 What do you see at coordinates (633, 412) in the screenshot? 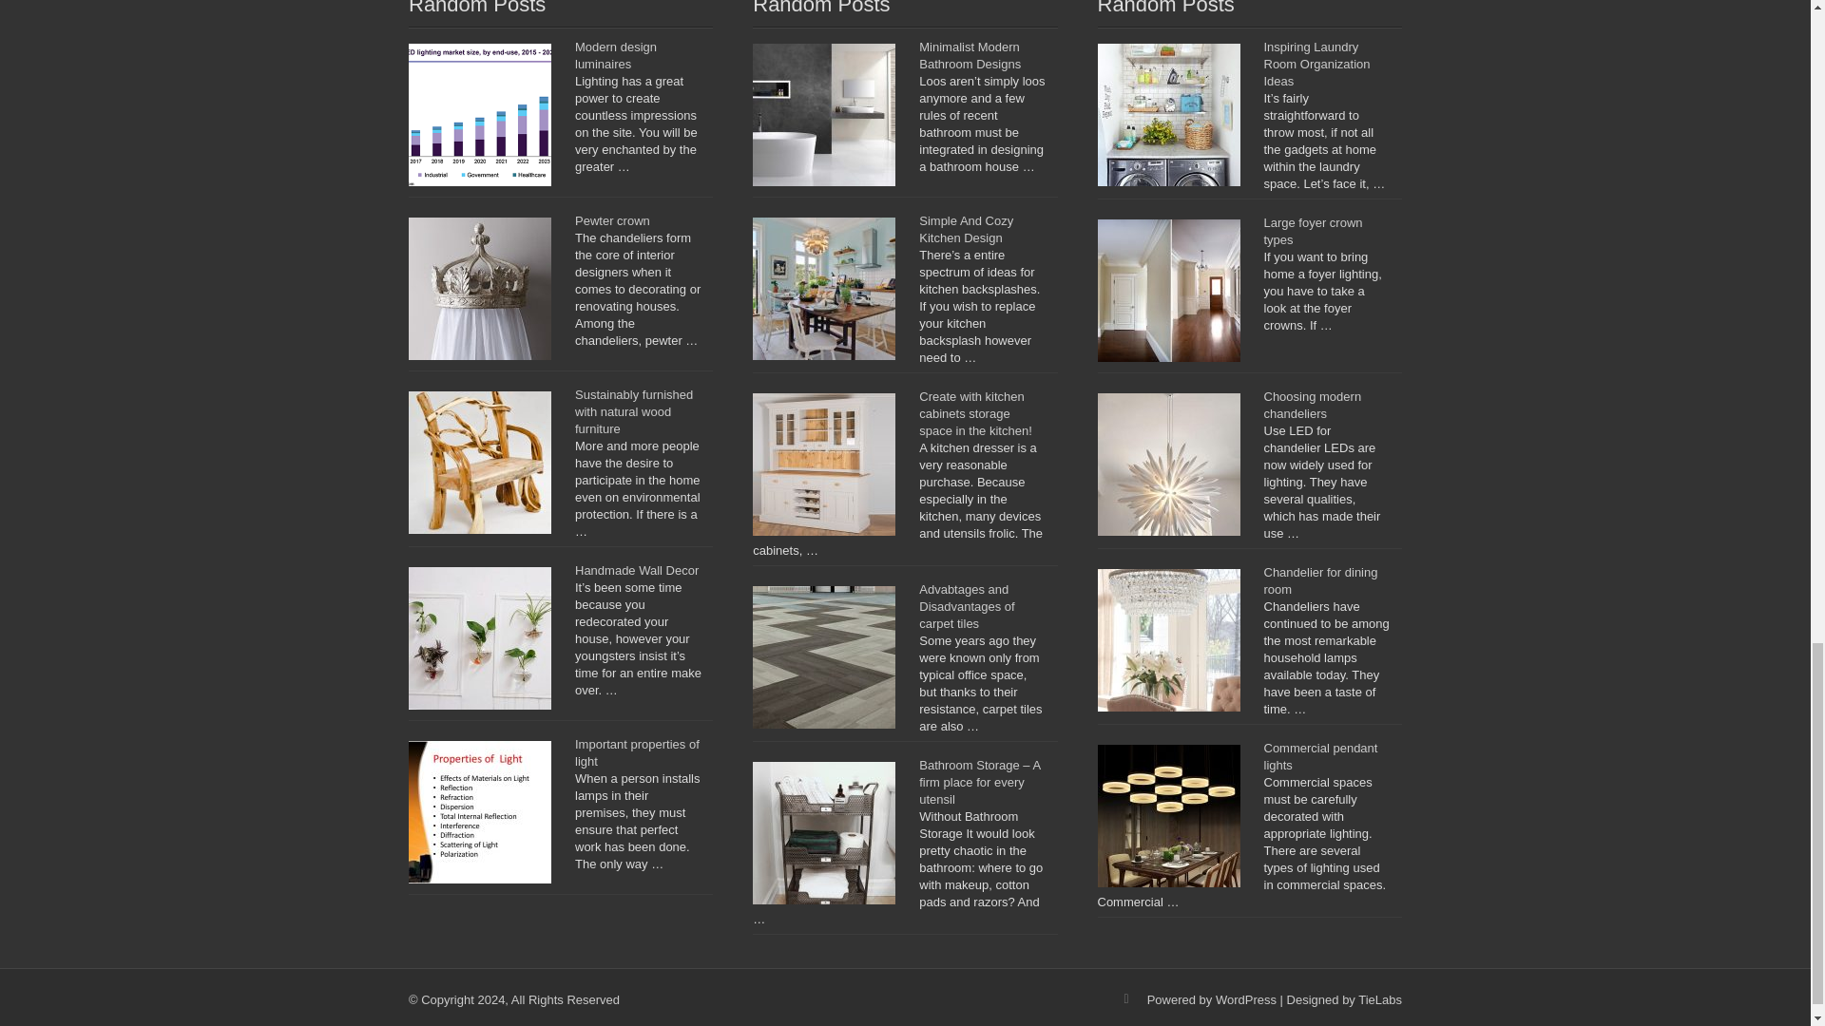
I see `Sustainably furnished with natural wood furniture` at bounding box center [633, 412].